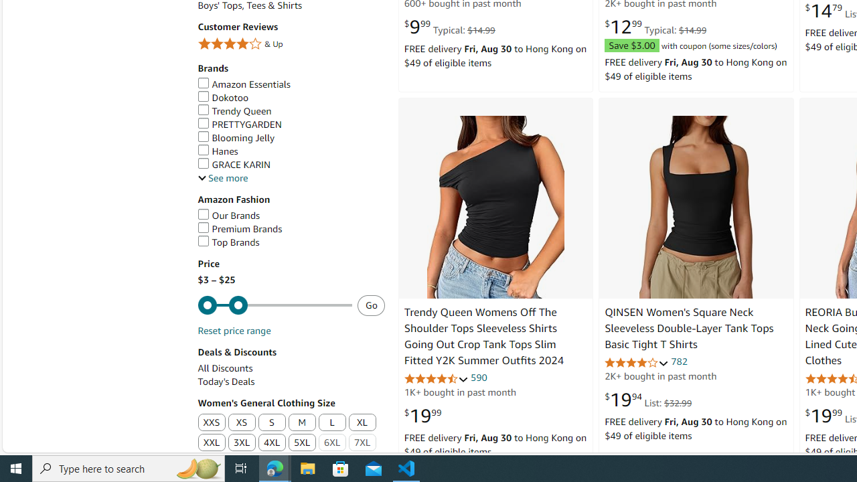 The height and width of the screenshot is (482, 857). Describe the element at coordinates (291, 125) in the screenshot. I see `PRETTYGARDEN` at that location.